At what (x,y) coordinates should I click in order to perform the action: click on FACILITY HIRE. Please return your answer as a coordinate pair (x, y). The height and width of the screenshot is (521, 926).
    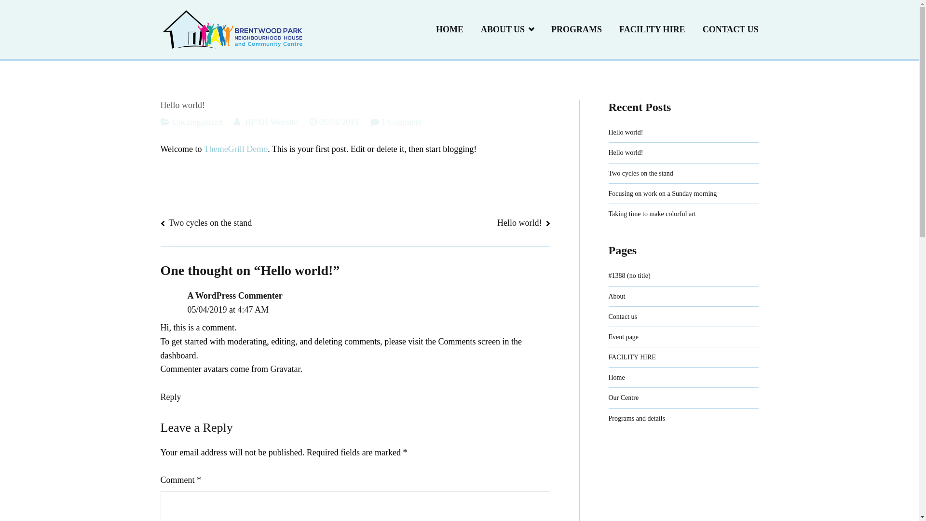
    Looking at the image, I should click on (632, 357).